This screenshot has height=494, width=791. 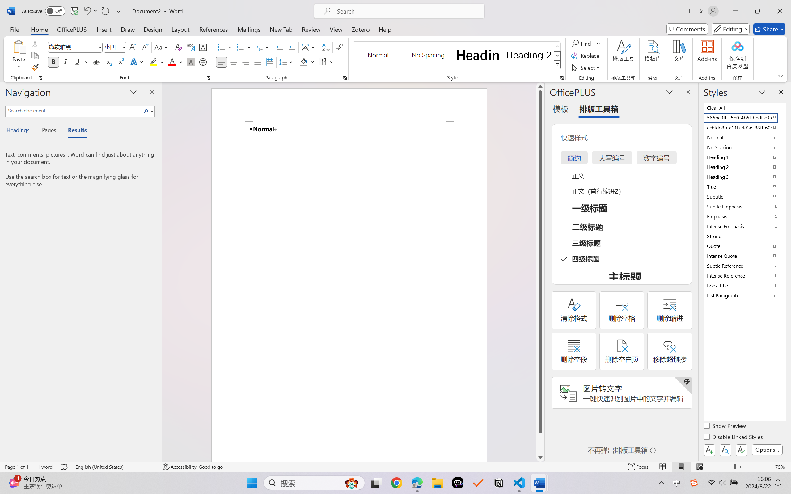 What do you see at coordinates (81, 62) in the screenshot?
I see `Underline` at bounding box center [81, 62].